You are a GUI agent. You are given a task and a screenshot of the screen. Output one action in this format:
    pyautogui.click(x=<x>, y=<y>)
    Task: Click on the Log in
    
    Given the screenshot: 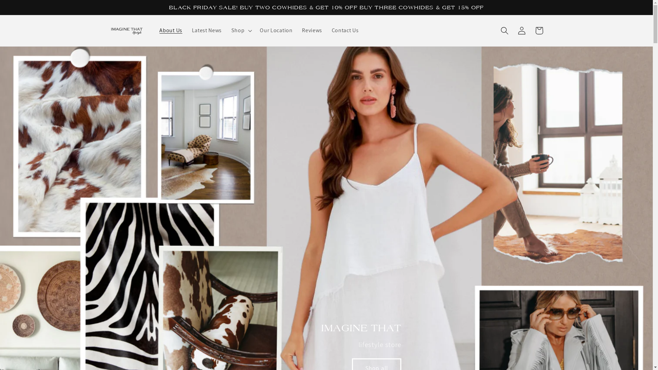 What is the action you would take?
    pyautogui.click(x=522, y=31)
    